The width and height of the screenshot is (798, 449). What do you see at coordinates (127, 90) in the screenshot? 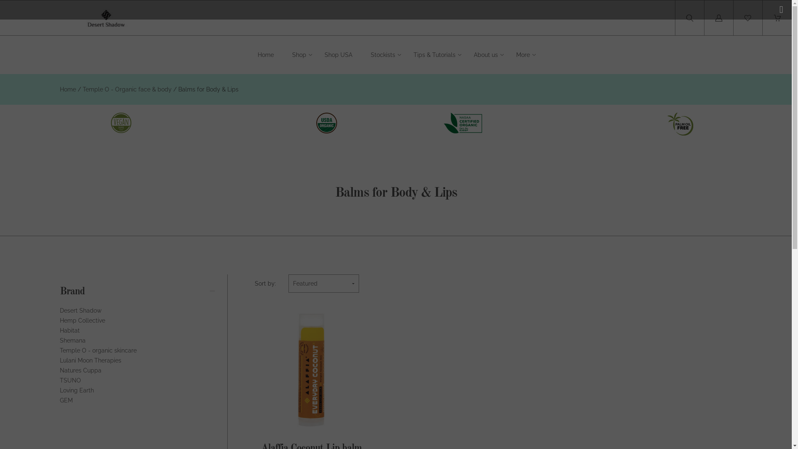
I see `Temple O - Organic face & body` at bounding box center [127, 90].